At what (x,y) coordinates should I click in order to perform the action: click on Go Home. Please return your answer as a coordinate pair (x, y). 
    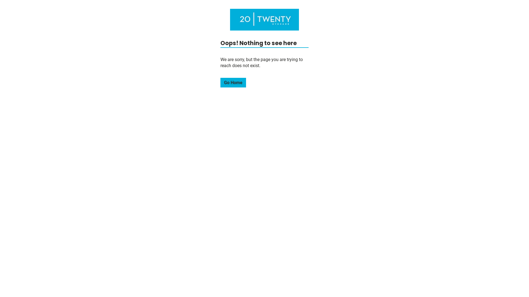
    Looking at the image, I should click on (233, 82).